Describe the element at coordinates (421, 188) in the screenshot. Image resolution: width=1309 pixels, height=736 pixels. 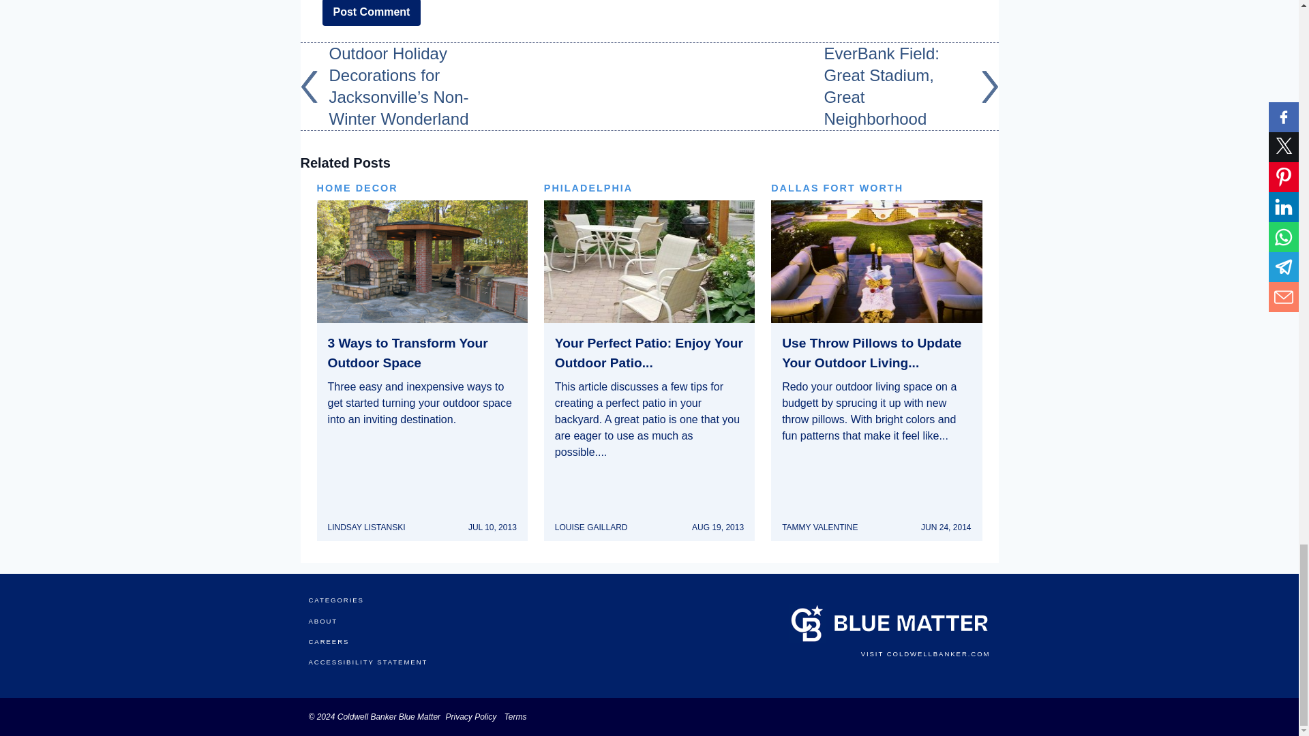
I see `HOME DECOR` at that location.